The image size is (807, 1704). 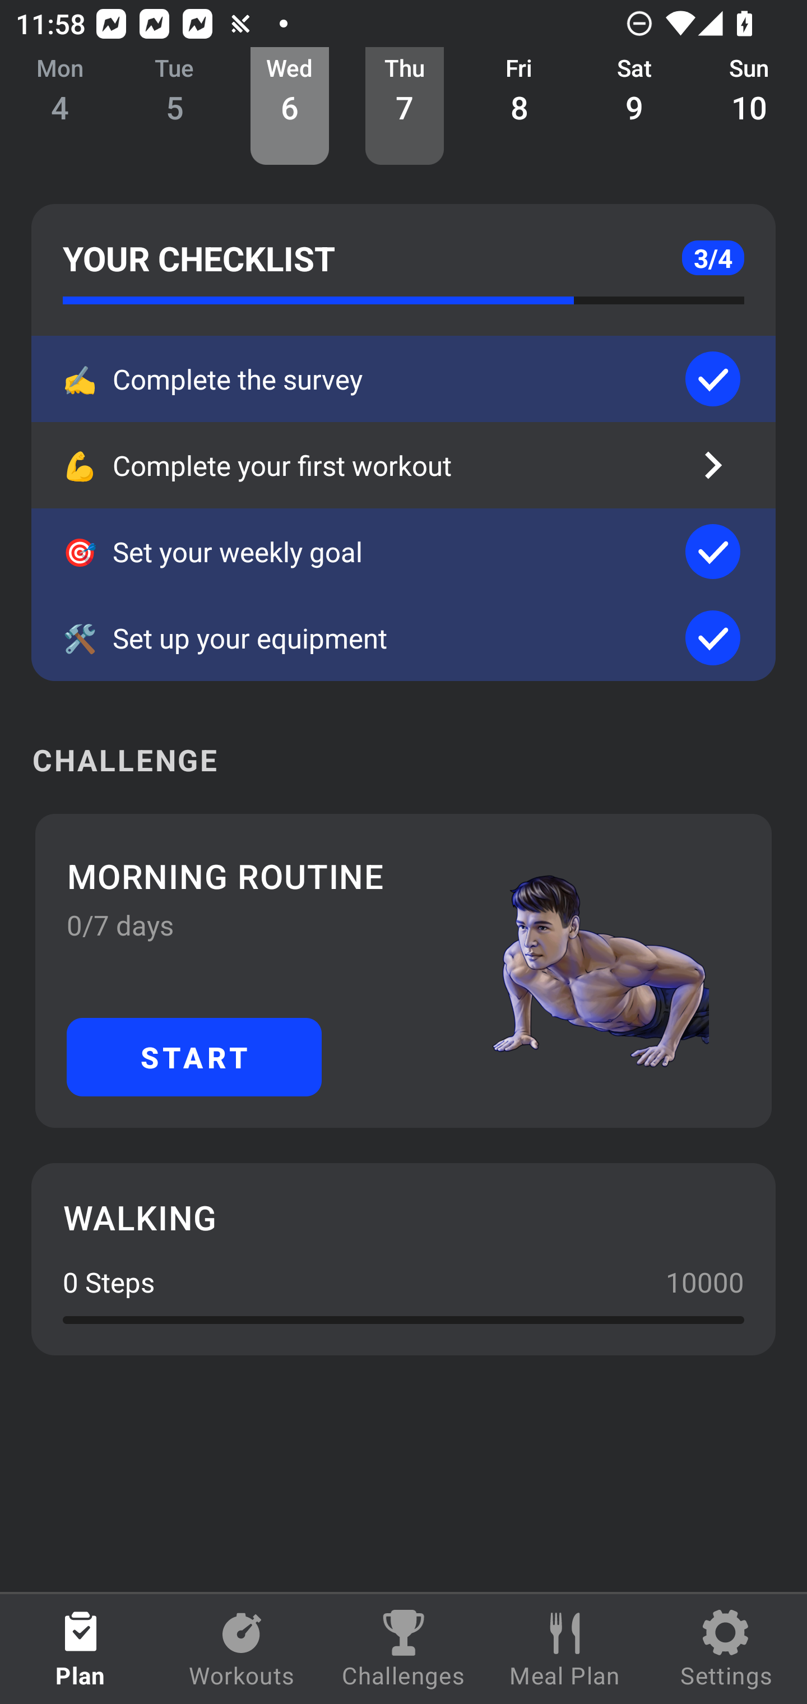 What do you see at coordinates (634, 106) in the screenshot?
I see `Sat 9` at bounding box center [634, 106].